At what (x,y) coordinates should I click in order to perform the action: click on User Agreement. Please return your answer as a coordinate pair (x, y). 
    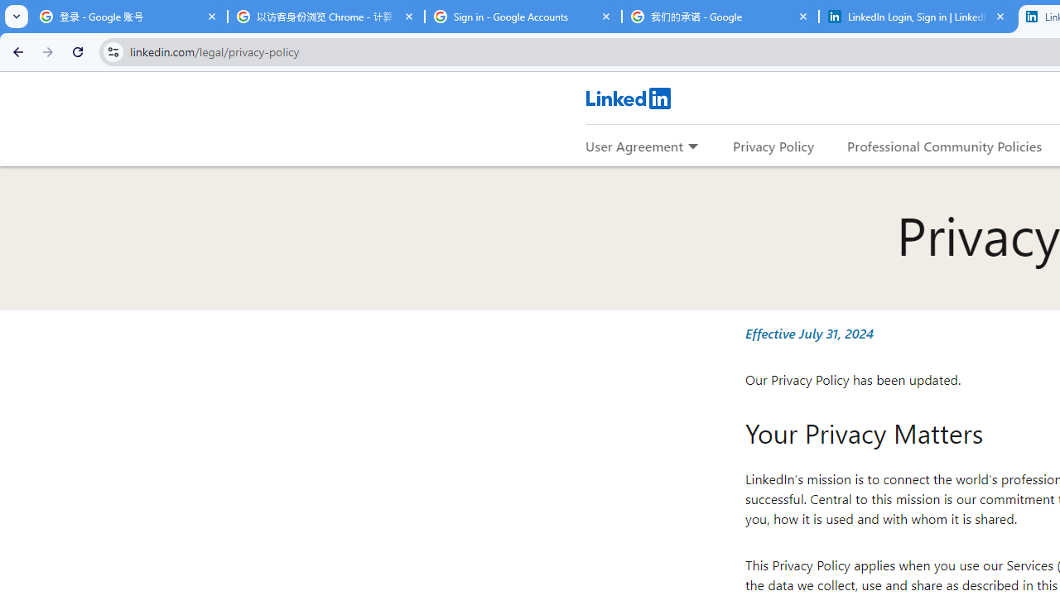
    Looking at the image, I should click on (634, 146).